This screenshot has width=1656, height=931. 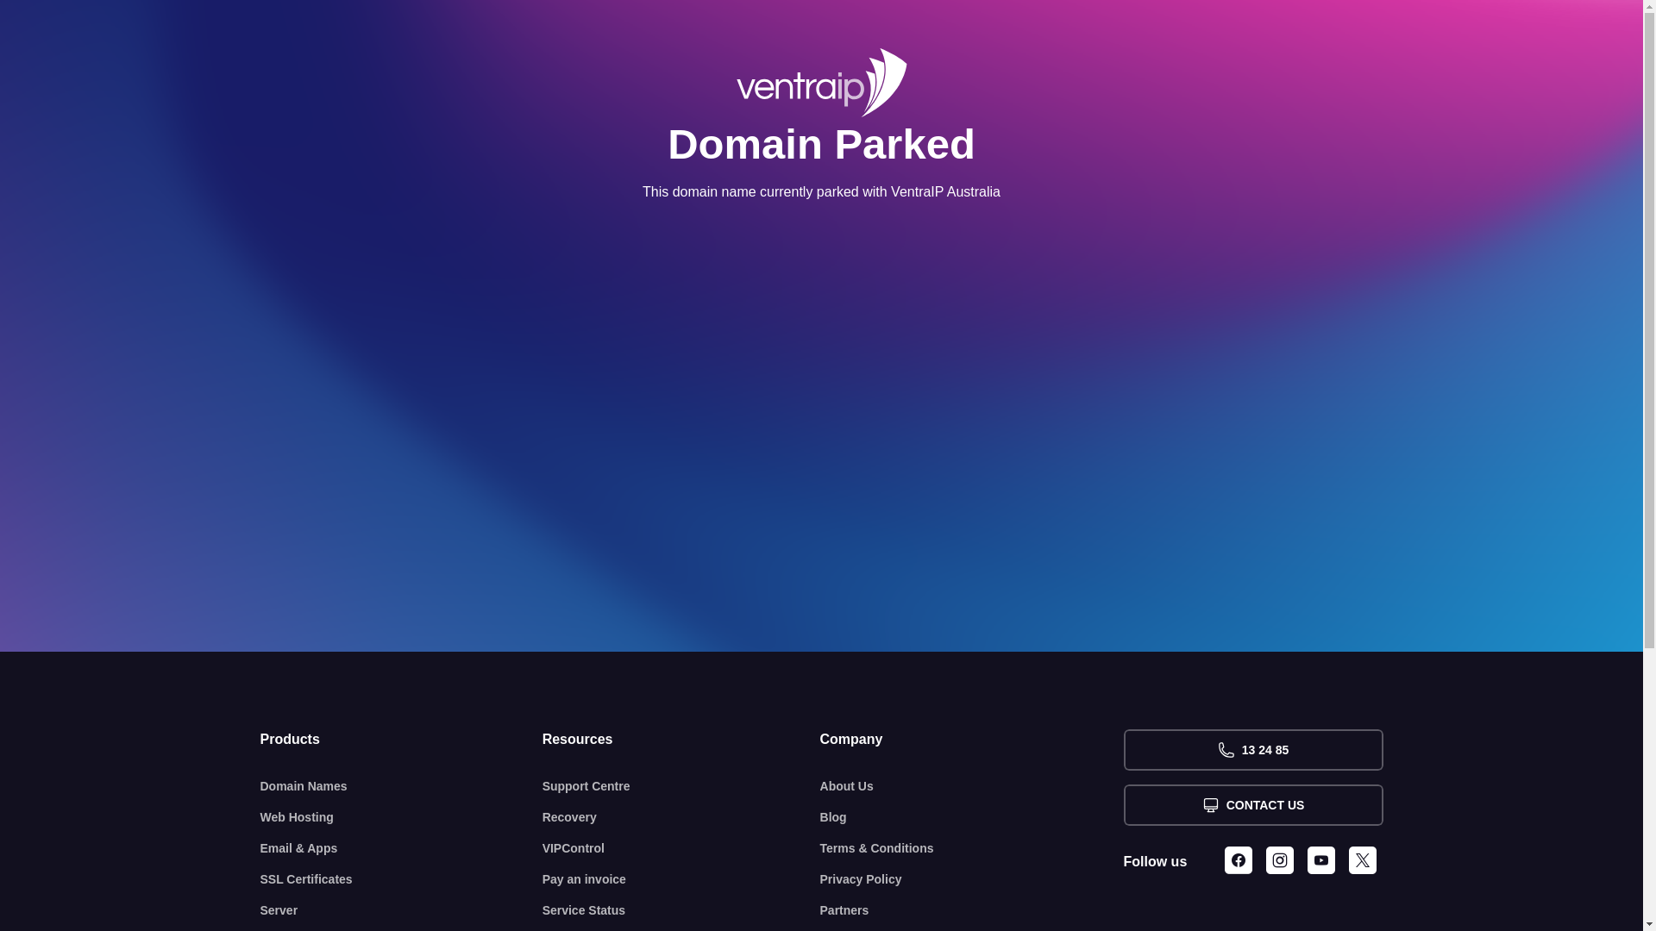 What do you see at coordinates (681, 910) in the screenshot?
I see `Service Status` at bounding box center [681, 910].